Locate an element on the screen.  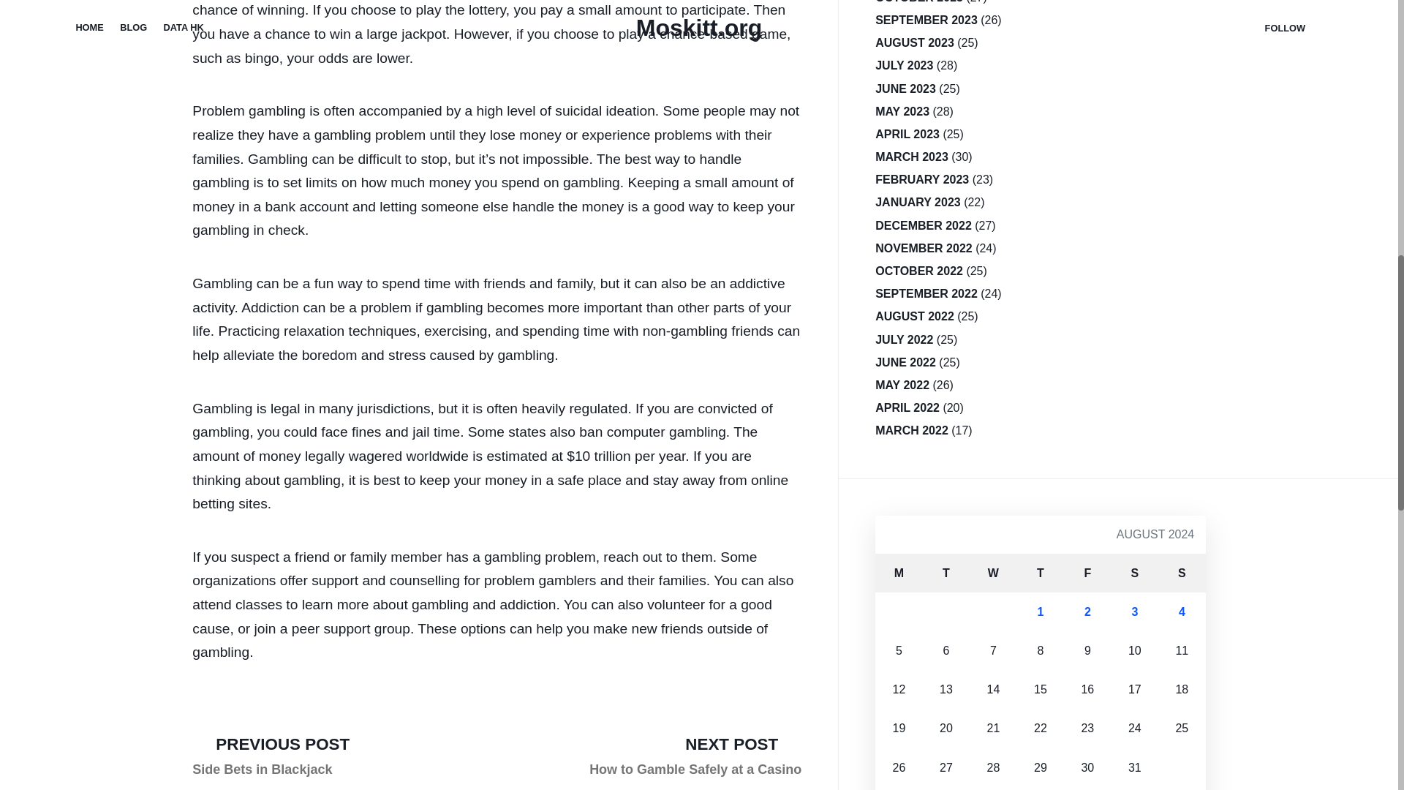
JUNE 2023 is located at coordinates (926, 20).